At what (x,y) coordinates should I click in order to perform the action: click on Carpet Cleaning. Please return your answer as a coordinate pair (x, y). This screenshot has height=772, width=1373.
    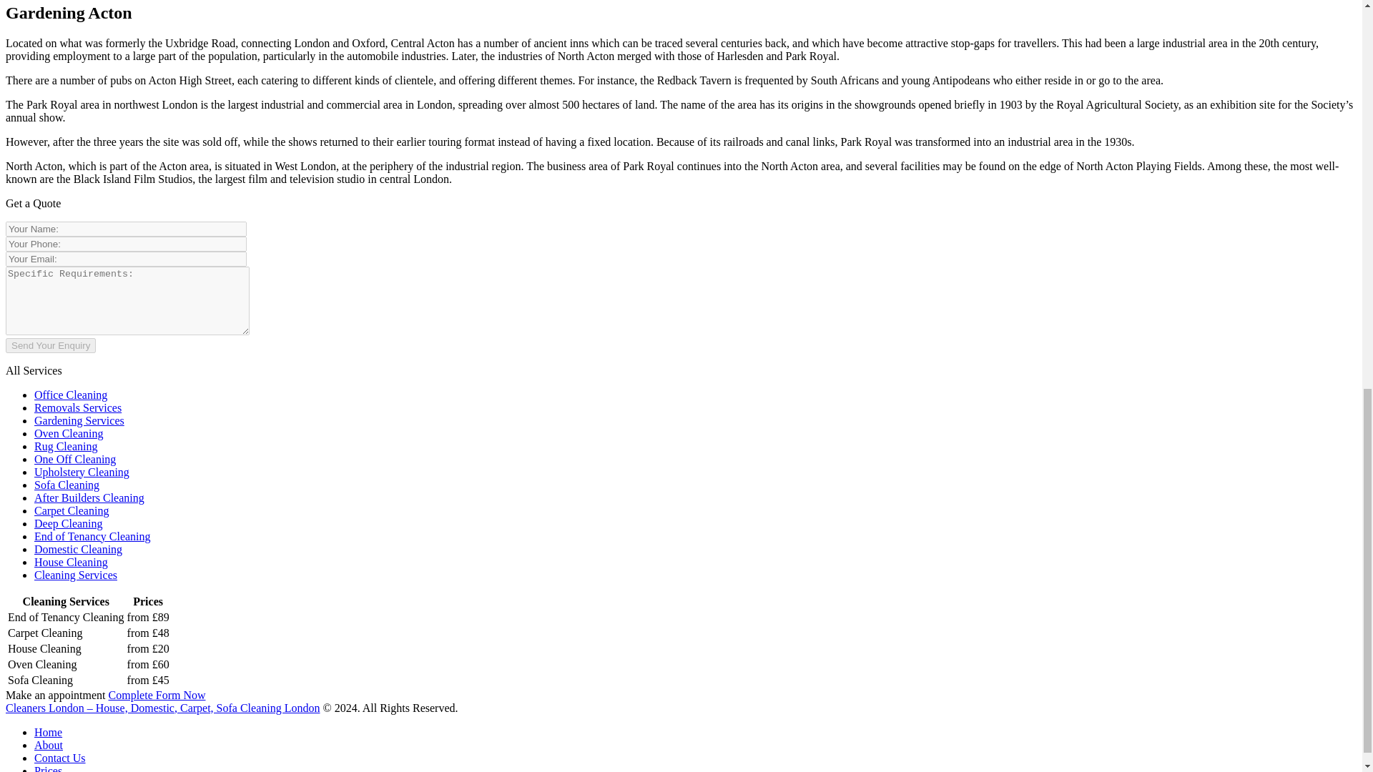
    Looking at the image, I should click on (72, 510).